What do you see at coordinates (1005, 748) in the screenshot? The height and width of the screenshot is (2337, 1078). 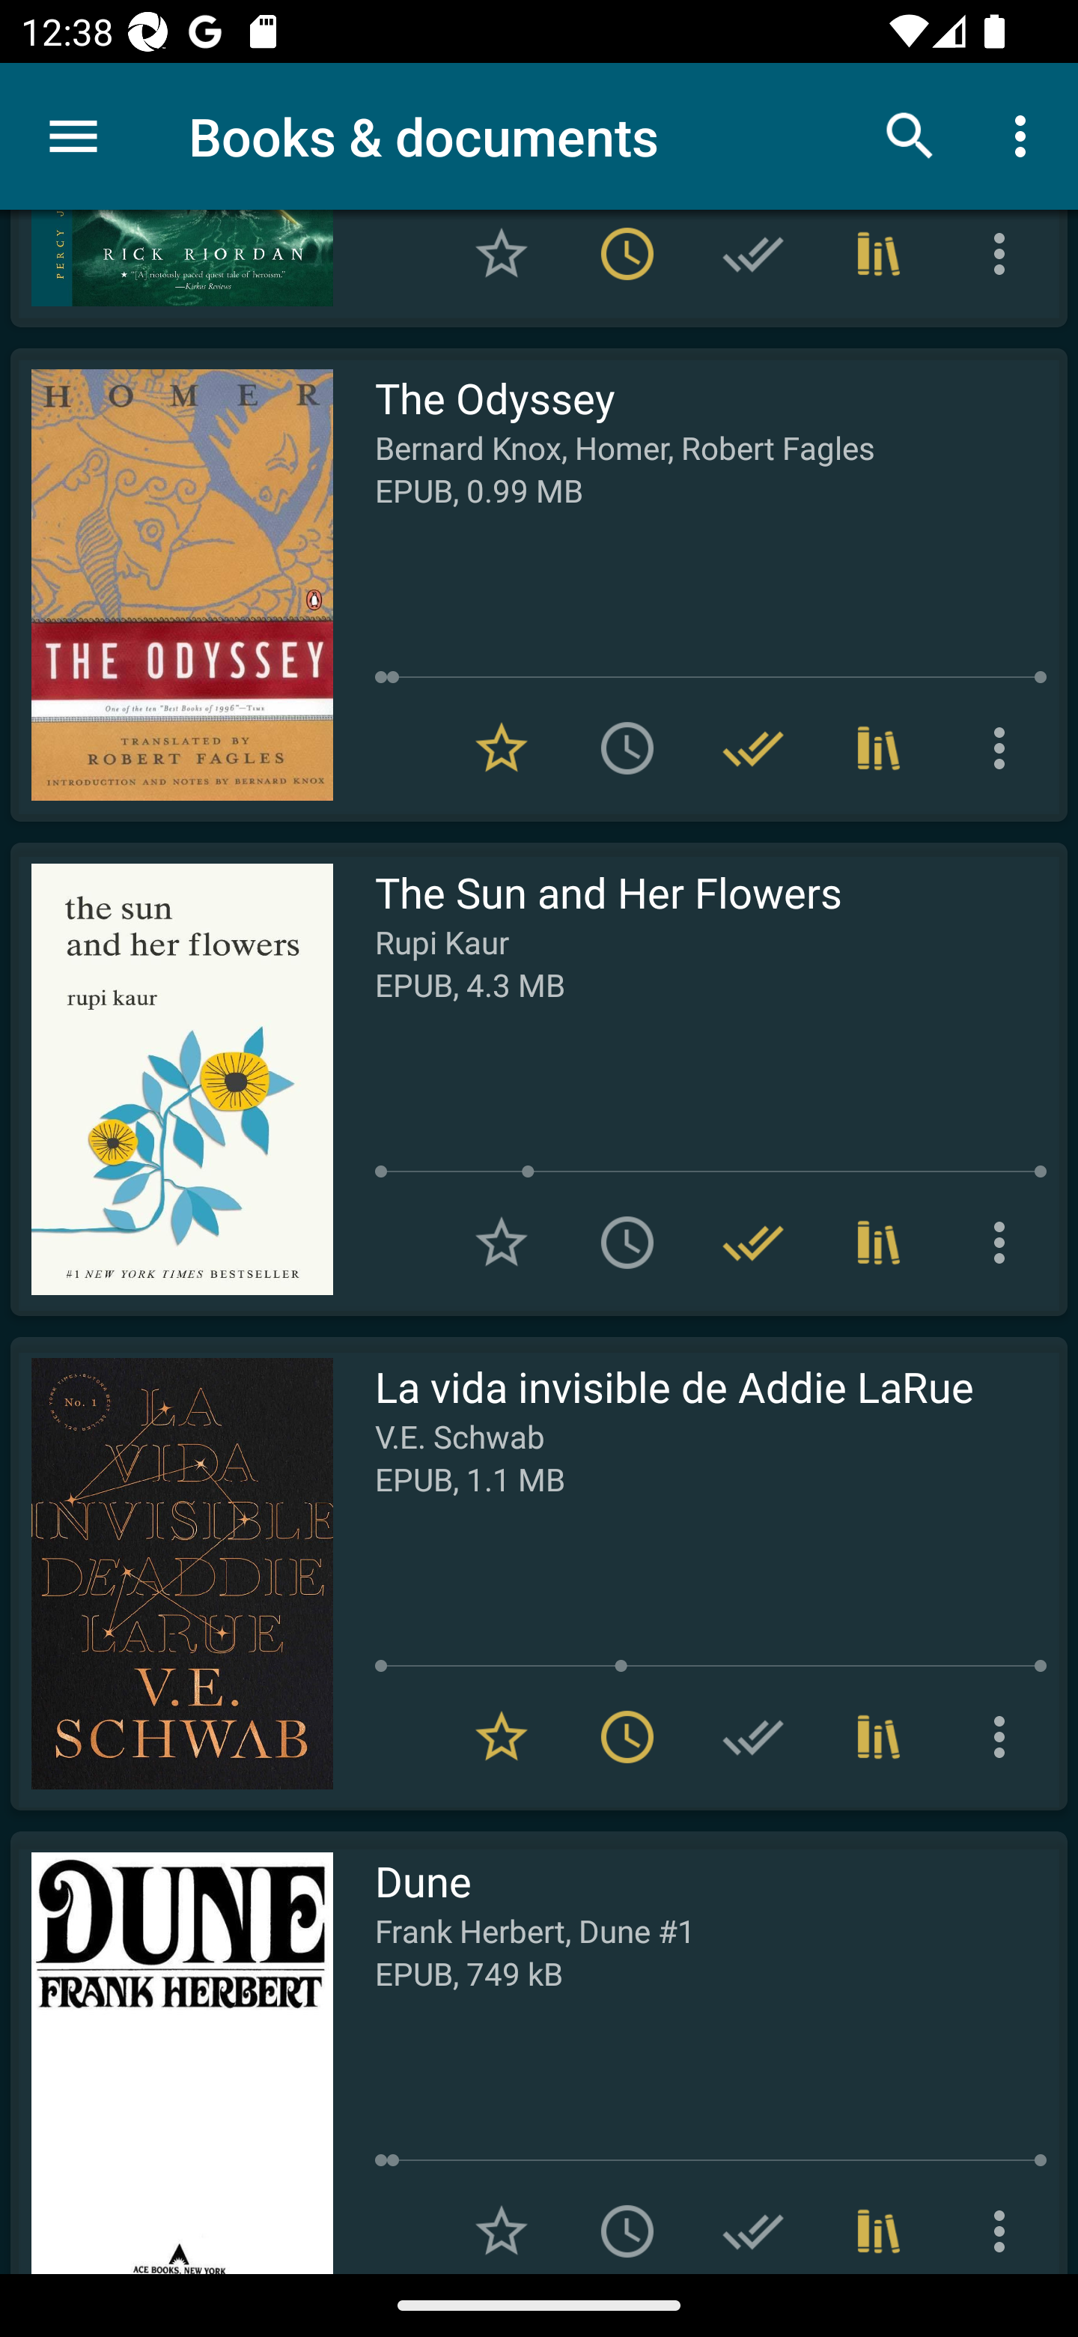 I see `More options` at bounding box center [1005, 748].